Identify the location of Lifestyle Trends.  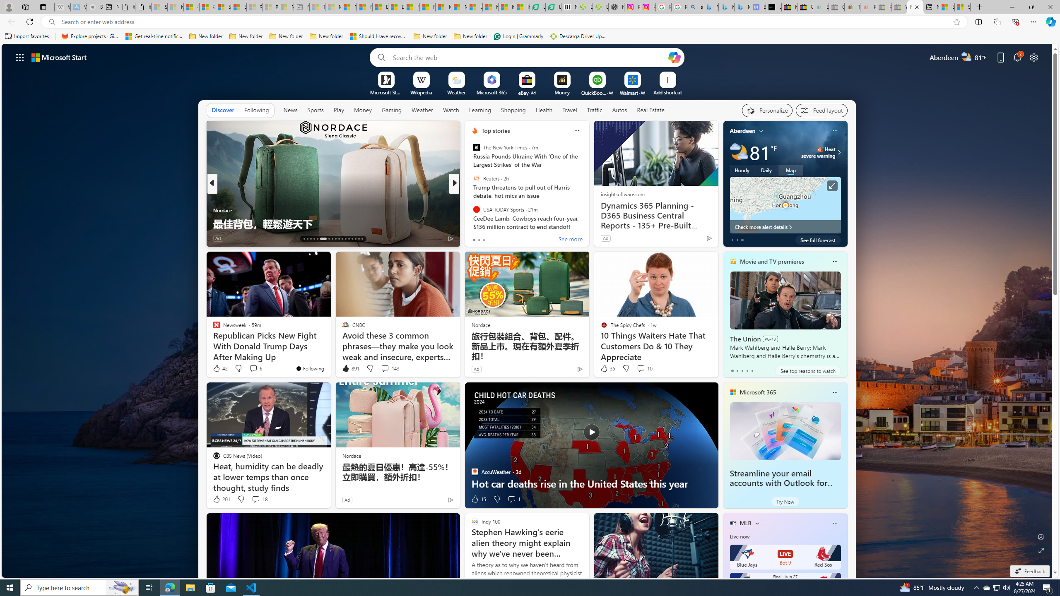
(471, 210).